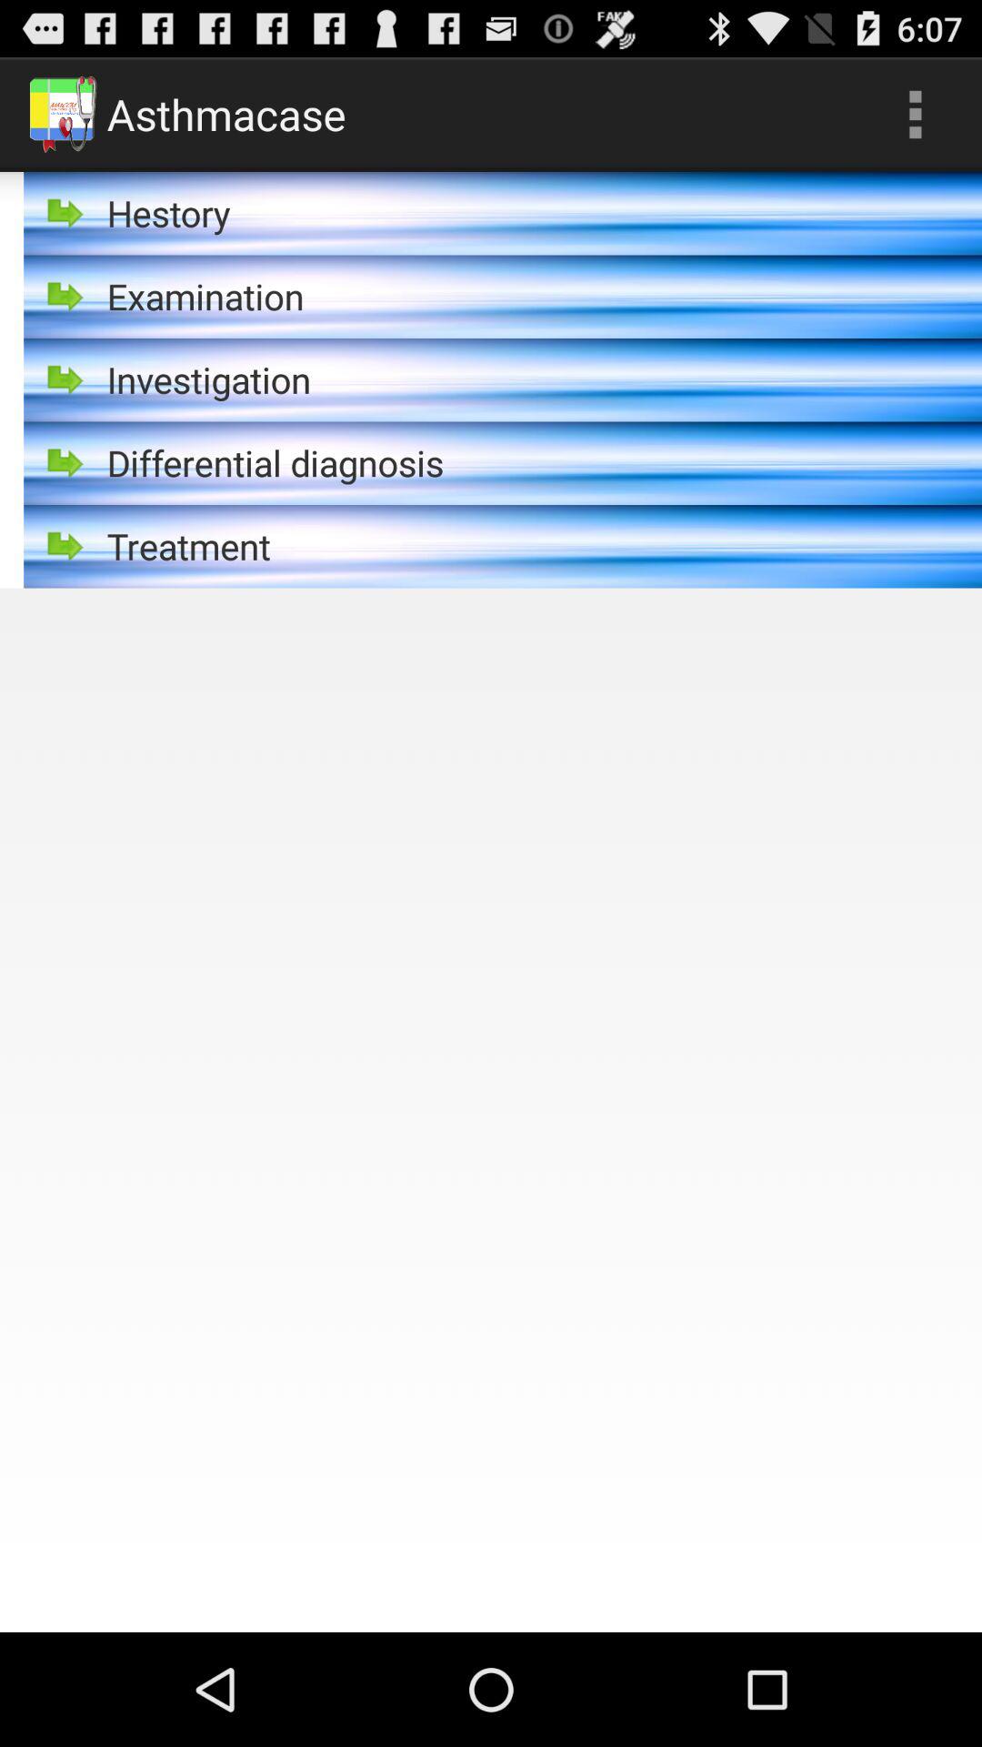  Describe the element at coordinates (915, 115) in the screenshot. I see `choose app to the right of asthmacase item` at that location.